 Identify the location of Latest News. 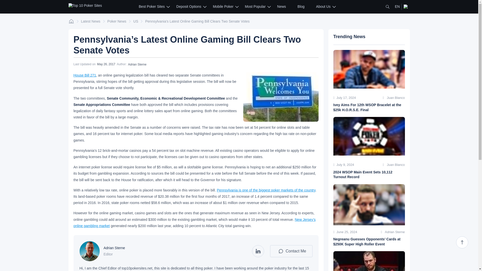
(90, 21).